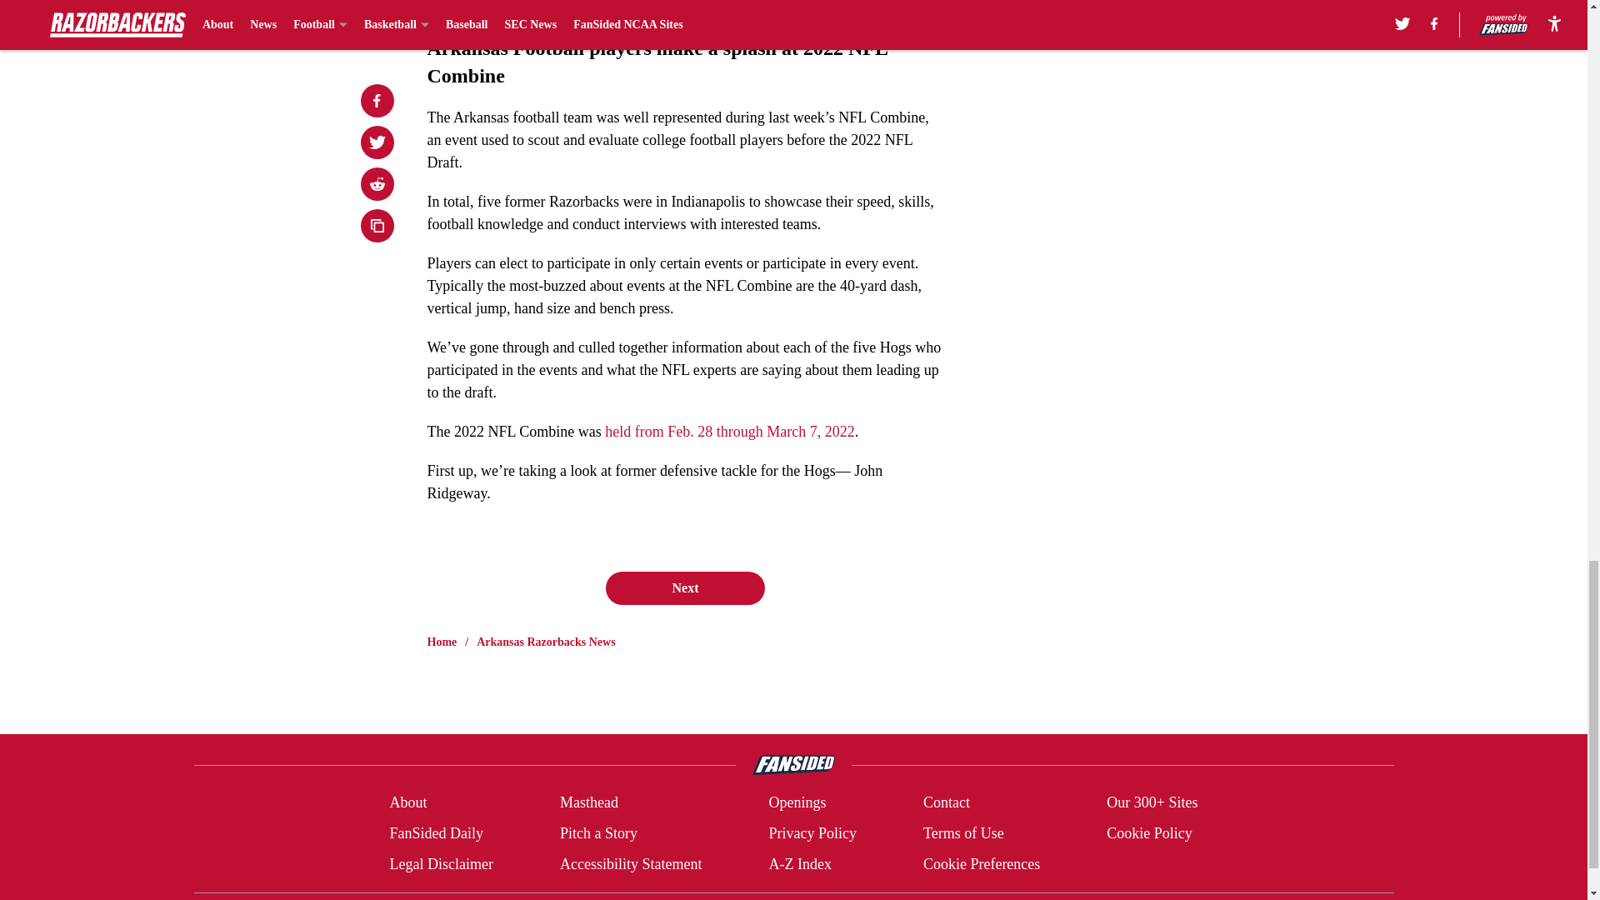  What do you see at coordinates (729, 432) in the screenshot?
I see `held from Feb. 28 through March 7, 2022` at bounding box center [729, 432].